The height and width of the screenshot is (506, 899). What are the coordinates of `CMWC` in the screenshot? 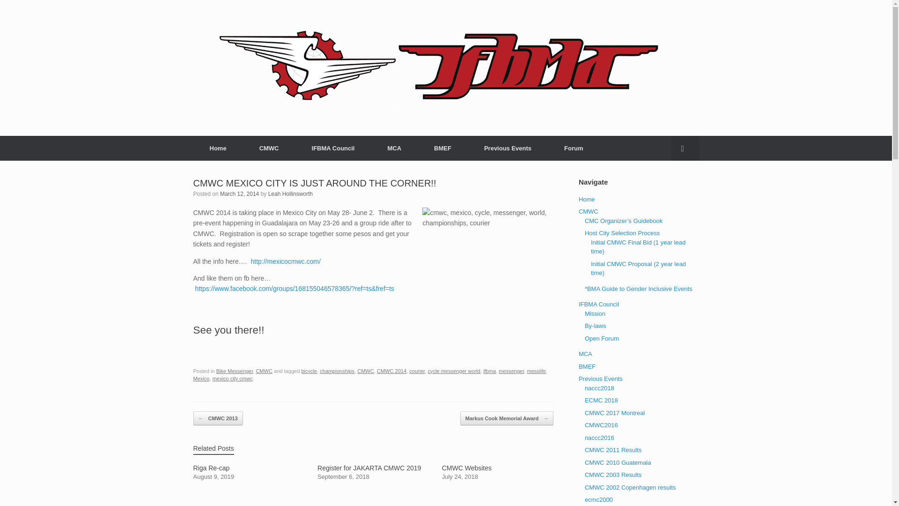 It's located at (365, 371).